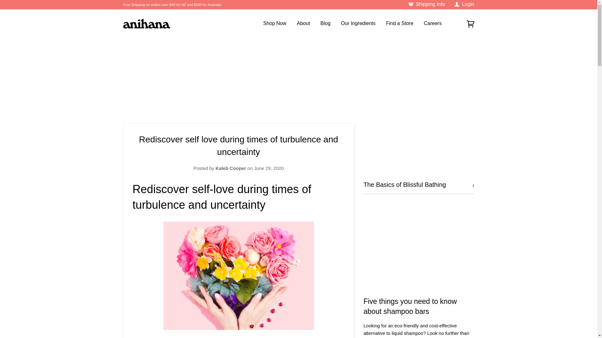  I want to click on Our Ingredients, so click(353, 23).